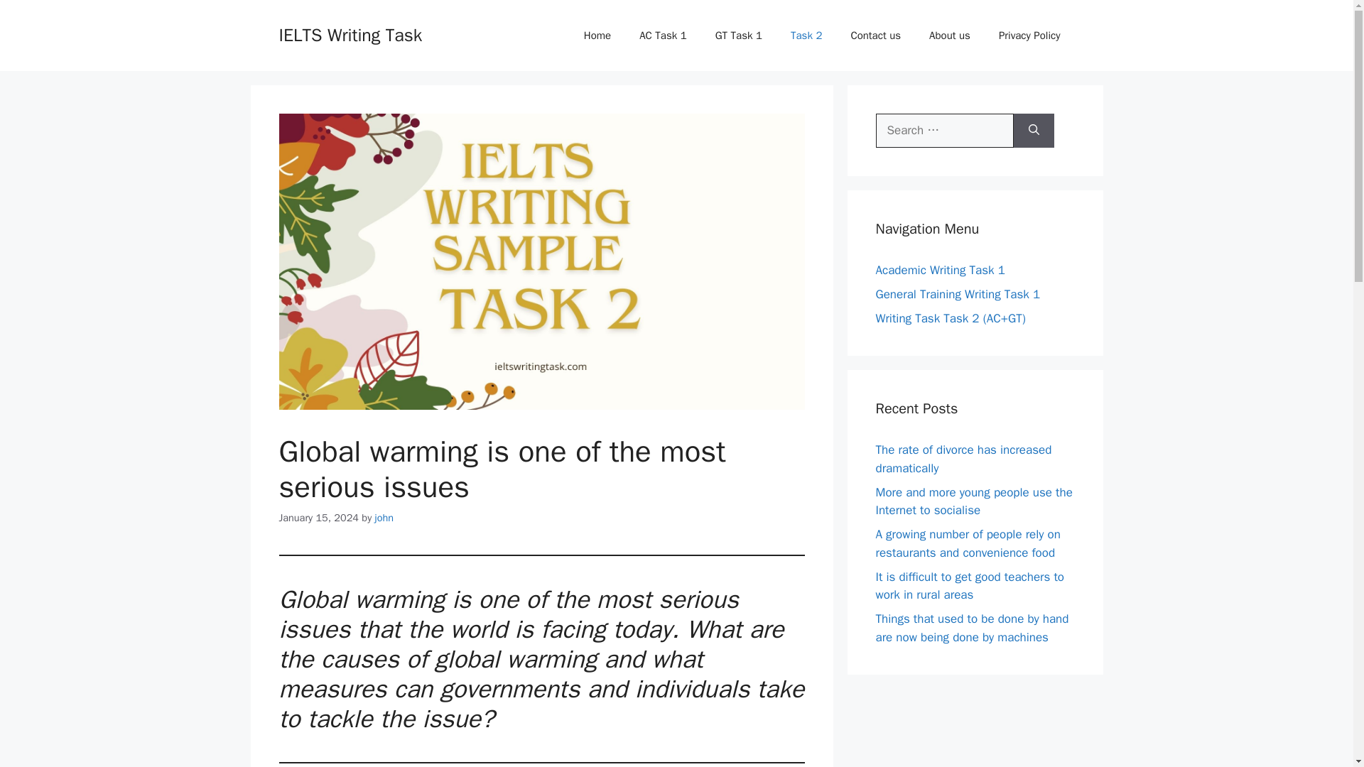  Describe the element at coordinates (875, 36) in the screenshot. I see `Contact us` at that location.